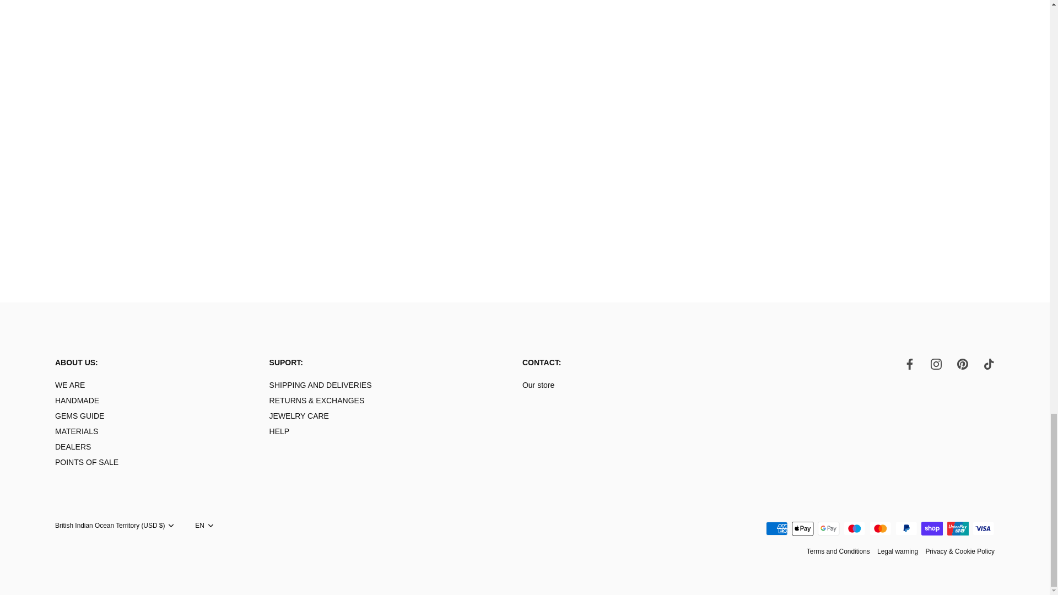  Describe the element at coordinates (802, 529) in the screenshot. I see `Apple Pay` at that location.